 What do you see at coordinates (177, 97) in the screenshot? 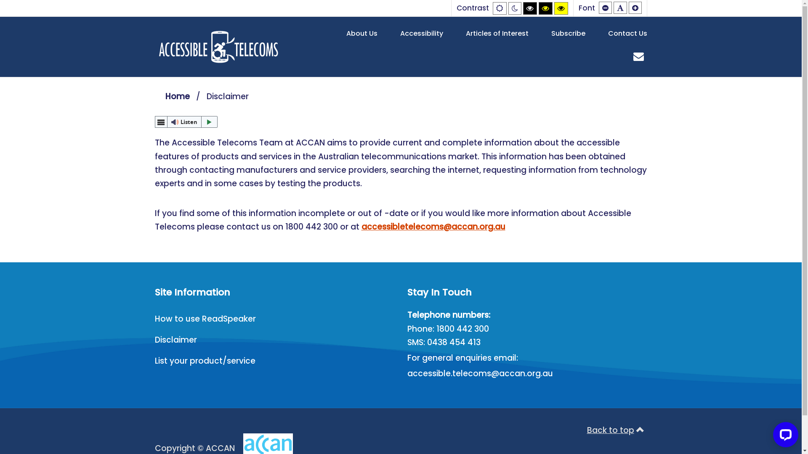
I see `Home` at bounding box center [177, 97].